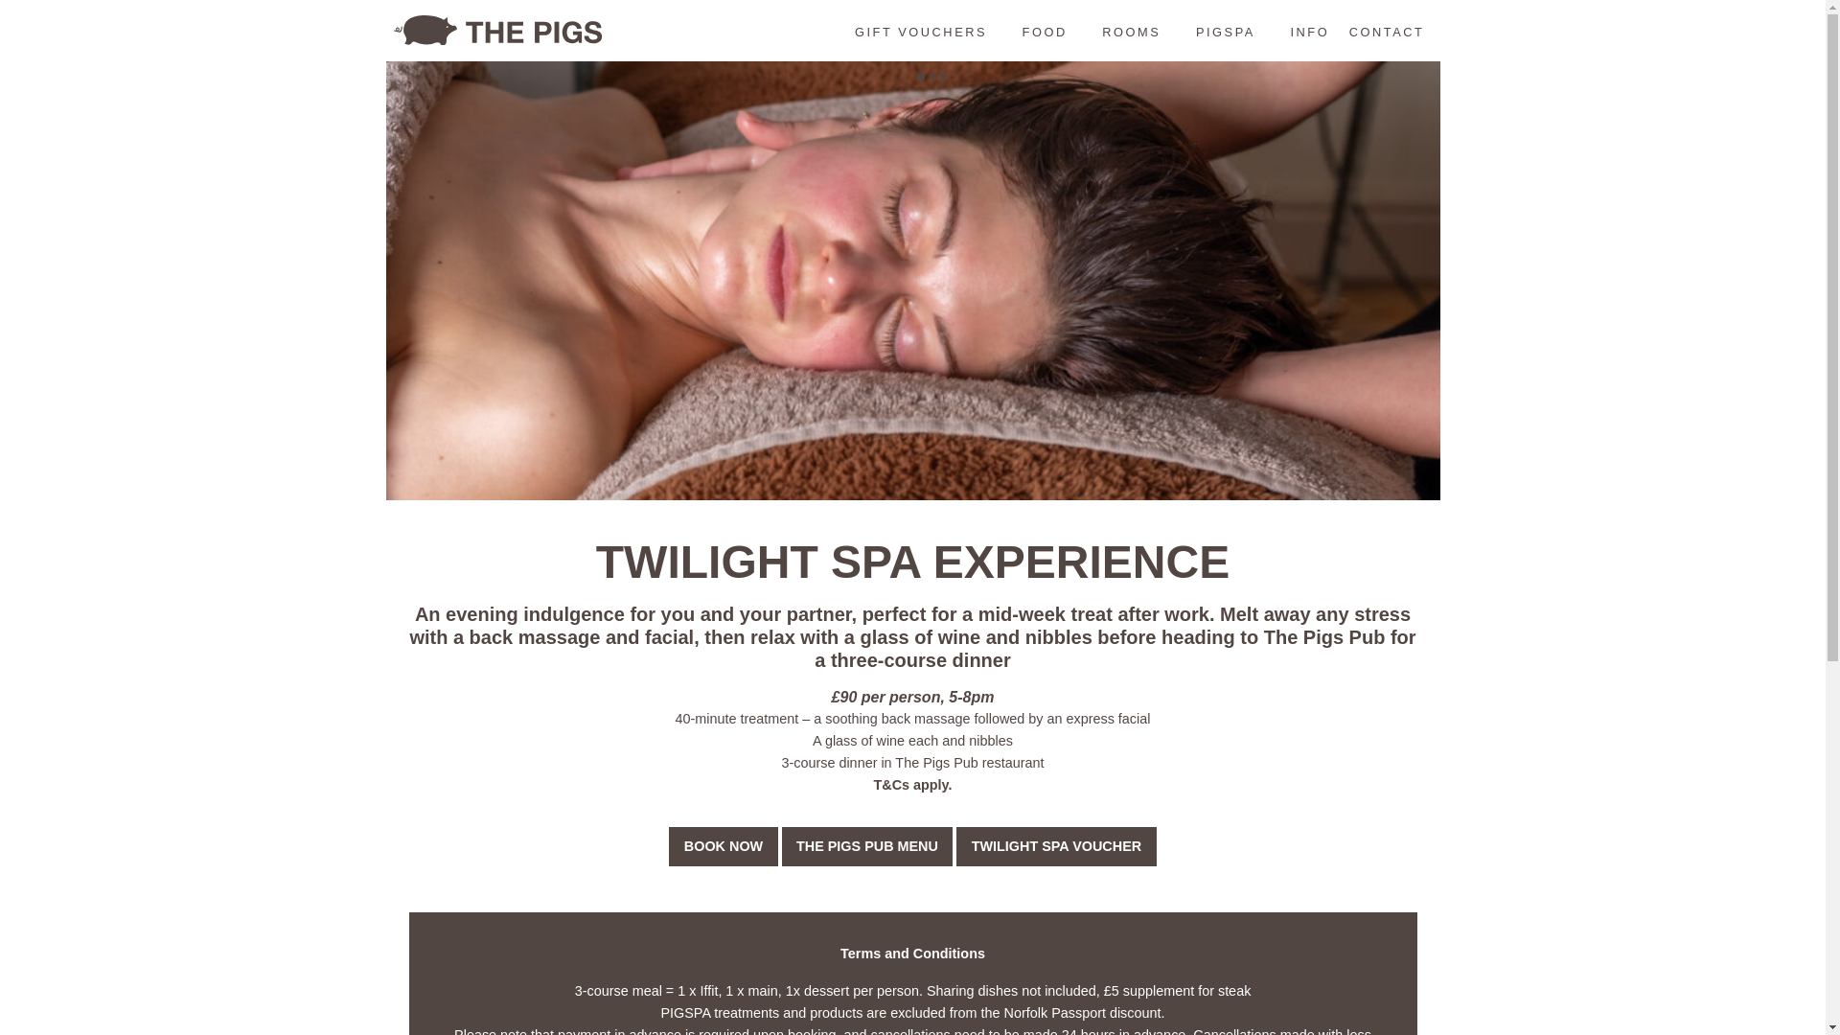 Image resolution: width=1840 pixels, height=1035 pixels. I want to click on THE PIGS PUB MENU, so click(867, 845).